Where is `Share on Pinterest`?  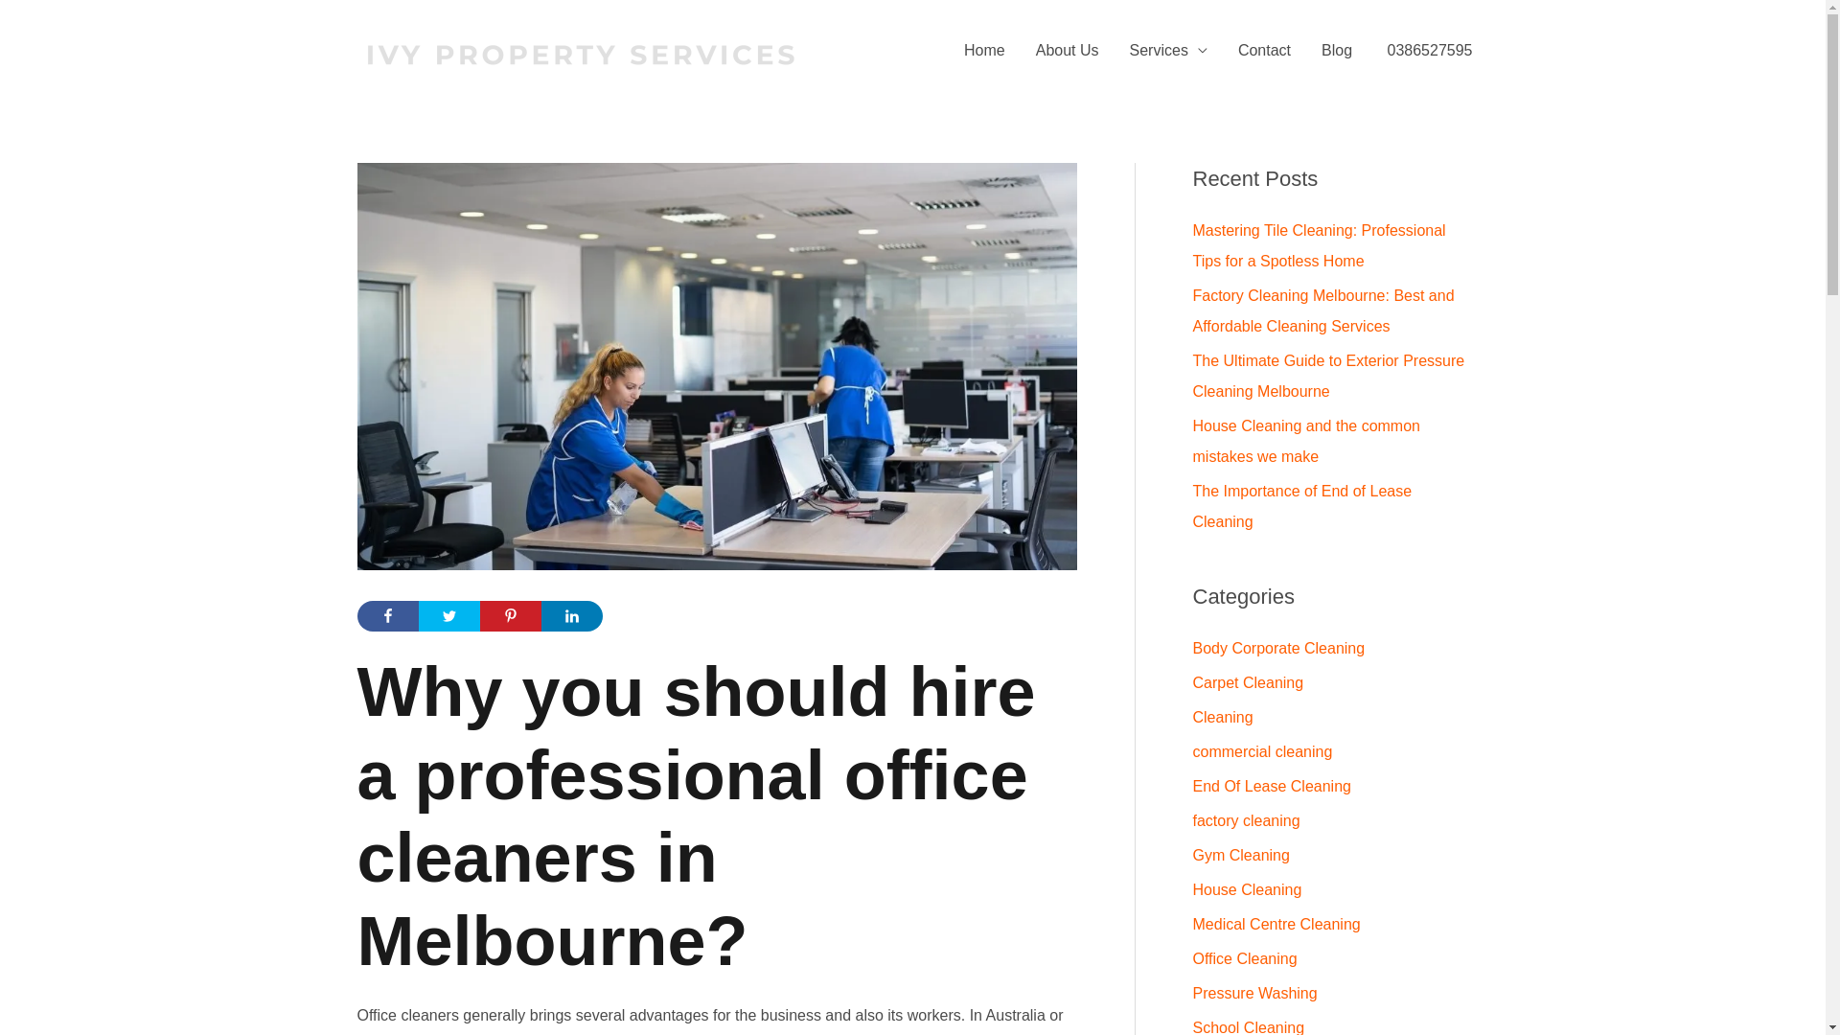
Share on Pinterest is located at coordinates (510, 616).